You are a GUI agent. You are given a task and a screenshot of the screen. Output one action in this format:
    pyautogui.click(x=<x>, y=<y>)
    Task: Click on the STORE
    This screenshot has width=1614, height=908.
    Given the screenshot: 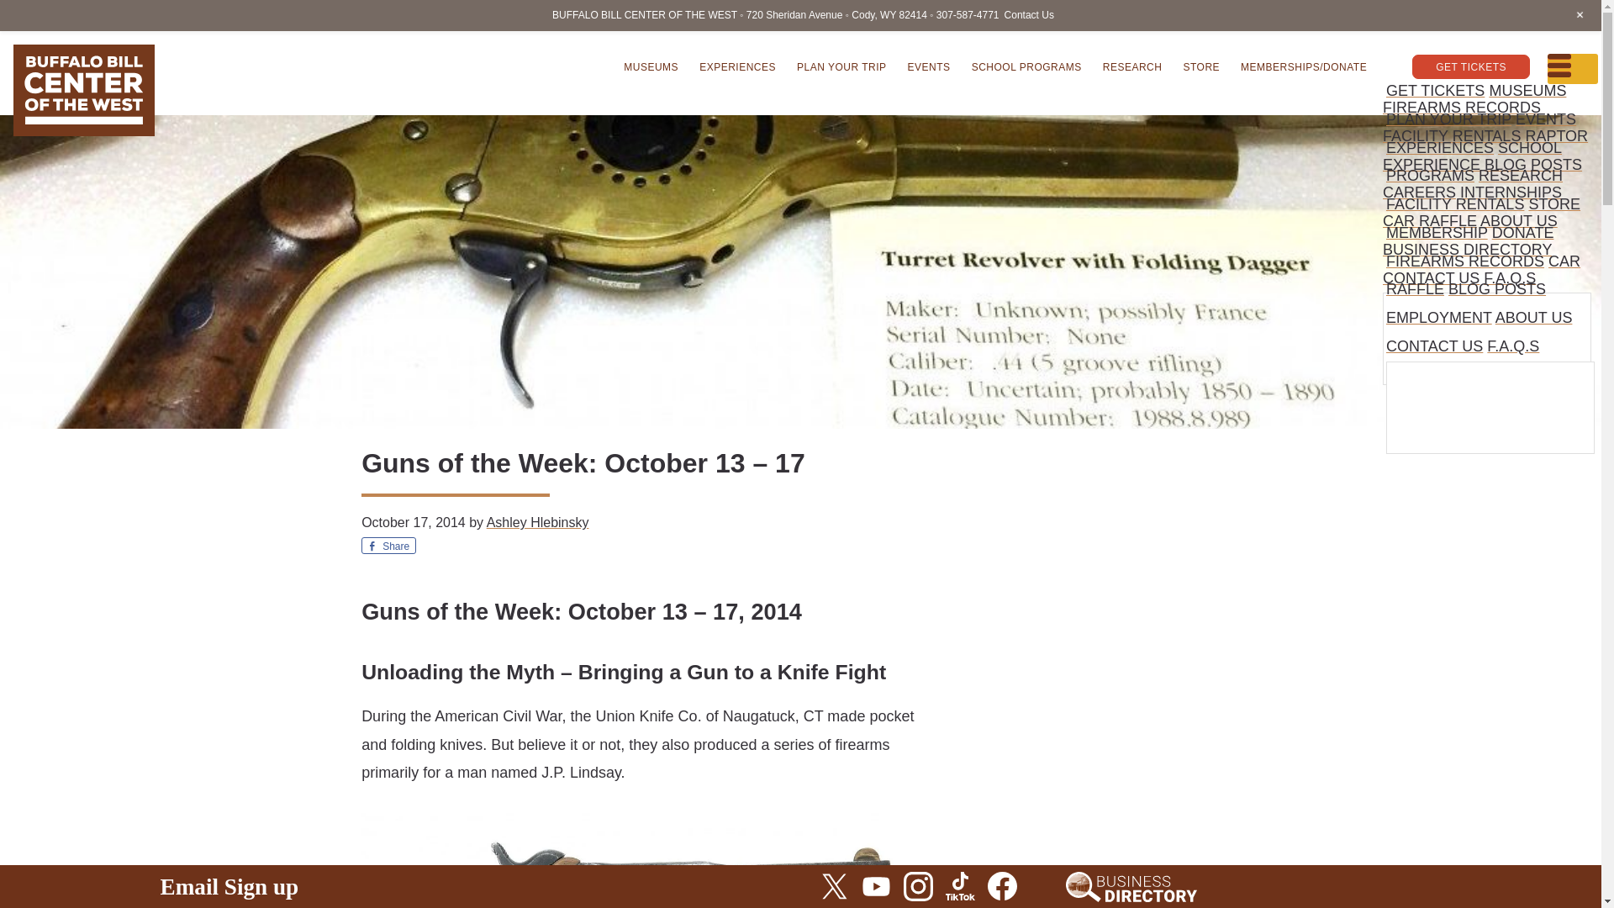 What is the action you would take?
    pyautogui.click(x=1553, y=203)
    